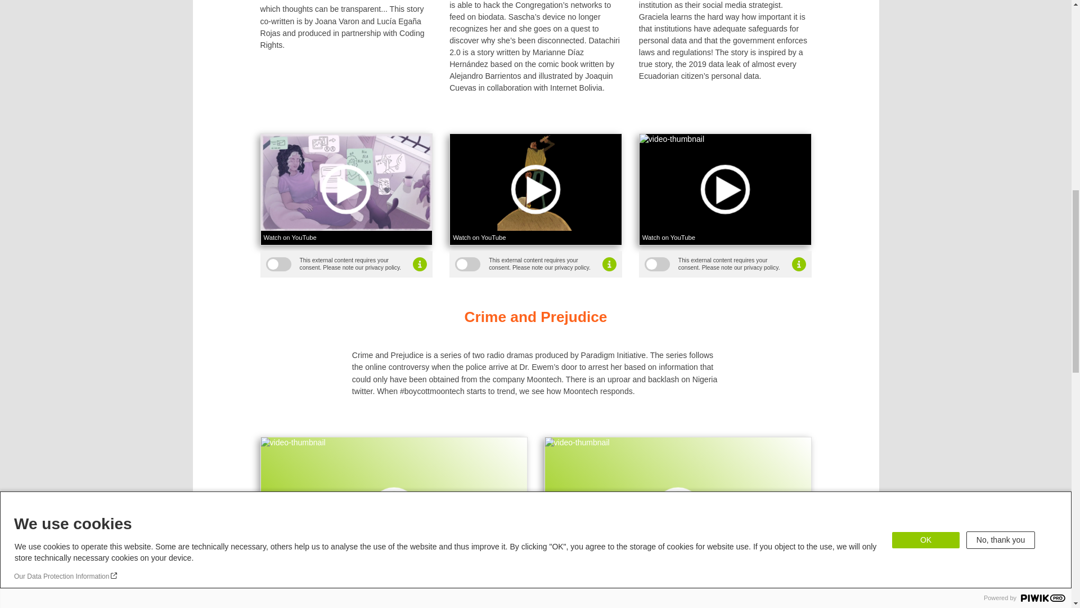  Describe the element at coordinates (346, 238) in the screenshot. I see `Watch on YouTube` at that location.